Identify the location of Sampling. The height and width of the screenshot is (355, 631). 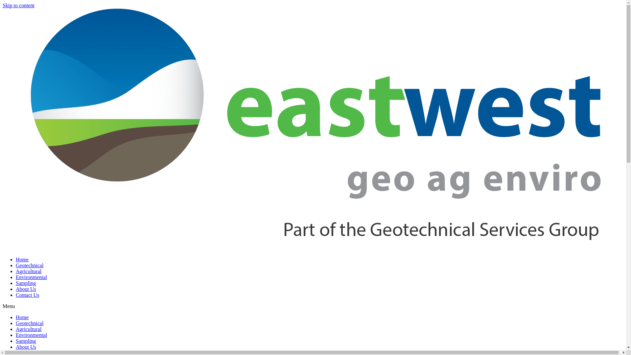
(26, 341).